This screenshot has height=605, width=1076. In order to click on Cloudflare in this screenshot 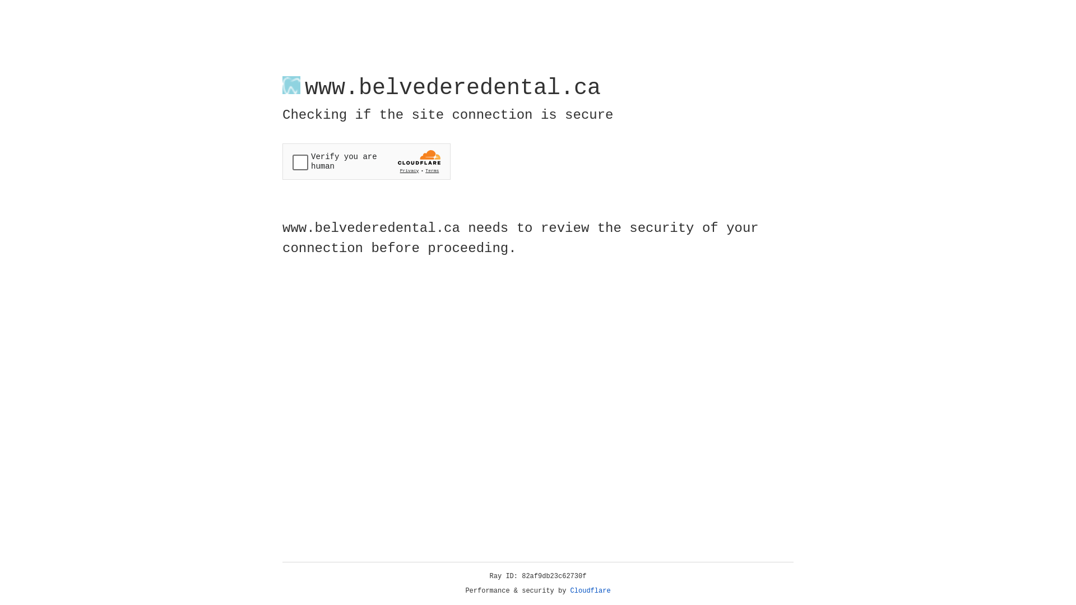, I will do `click(591, 591)`.